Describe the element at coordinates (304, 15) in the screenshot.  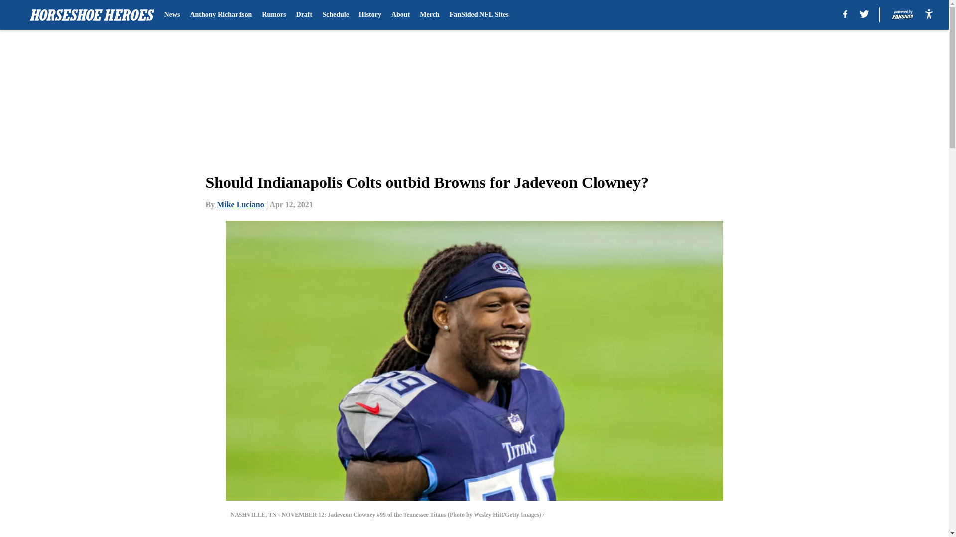
I see `Draft` at that location.